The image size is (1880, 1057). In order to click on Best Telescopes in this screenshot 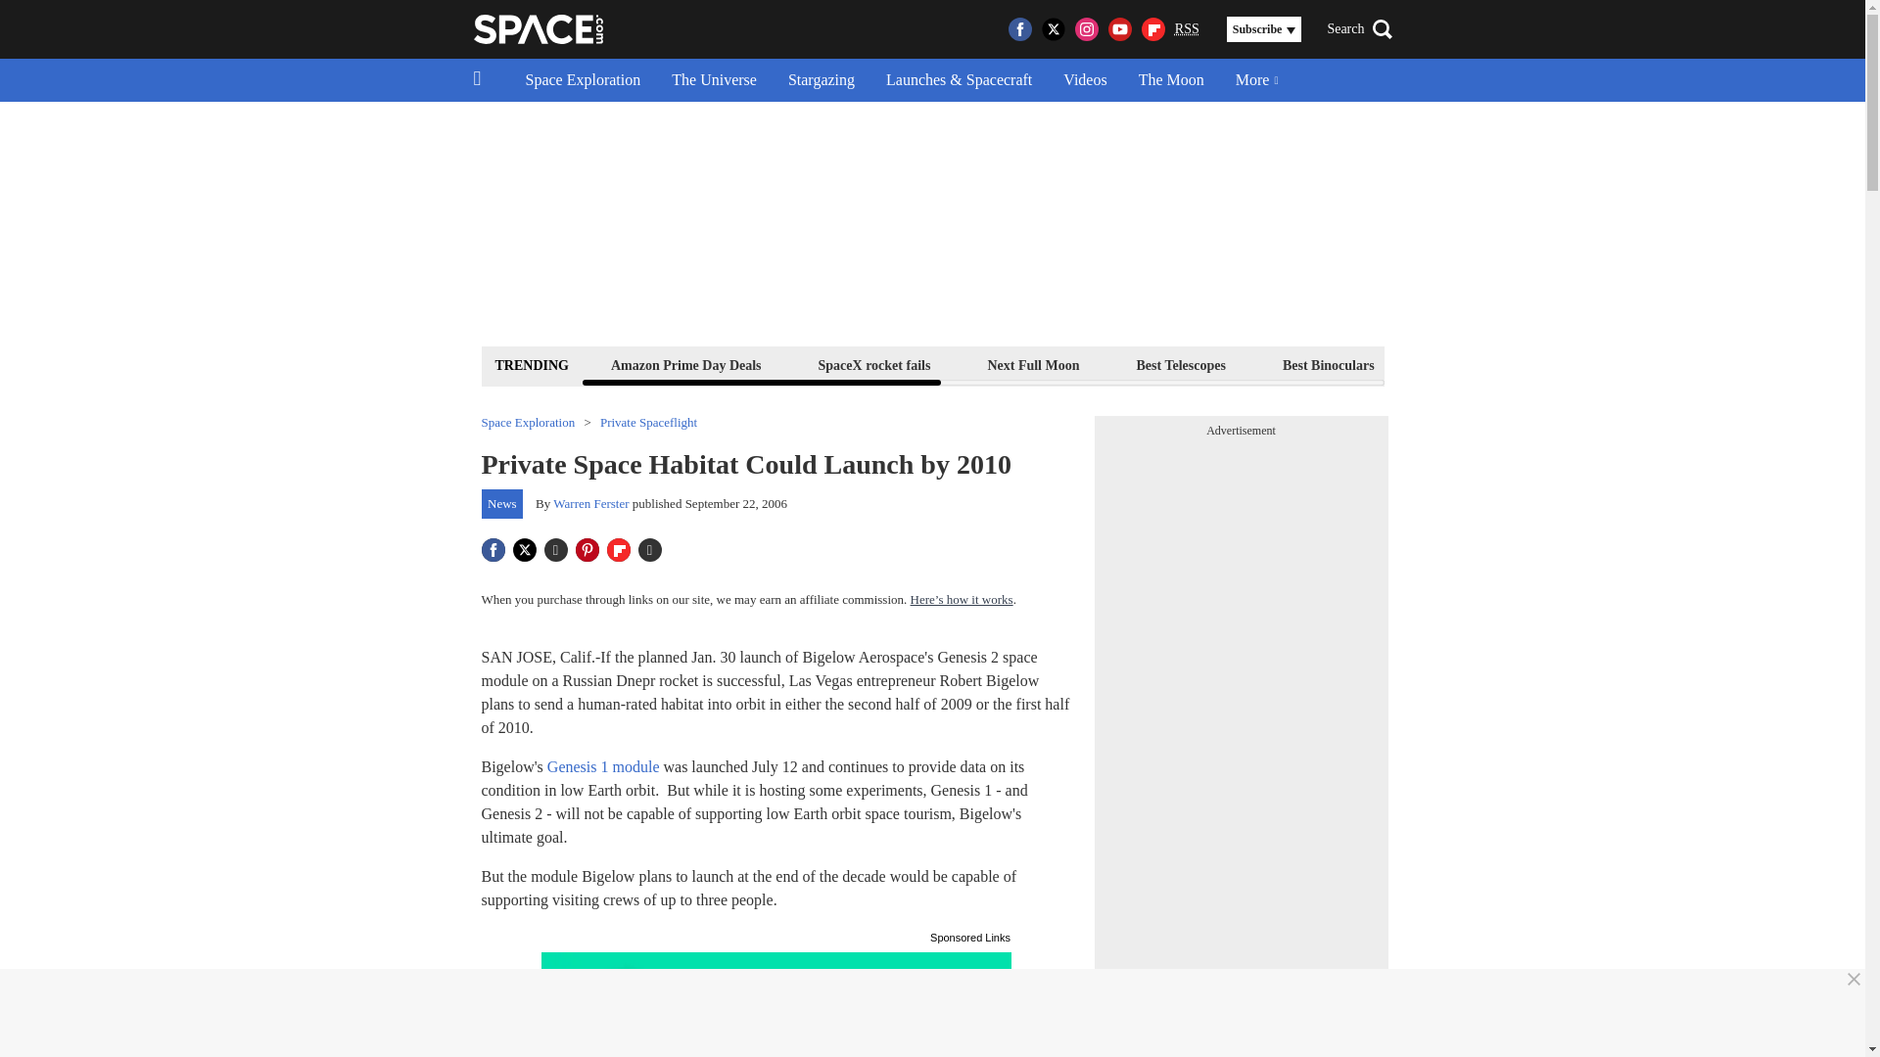, I will do `click(1181, 364)`.